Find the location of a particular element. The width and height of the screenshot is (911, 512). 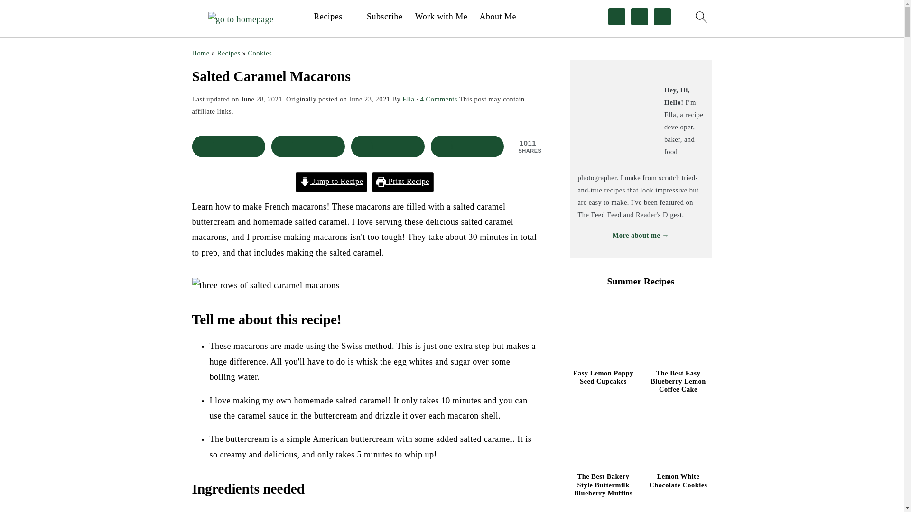

Share on Facebook is located at coordinates (228, 146).